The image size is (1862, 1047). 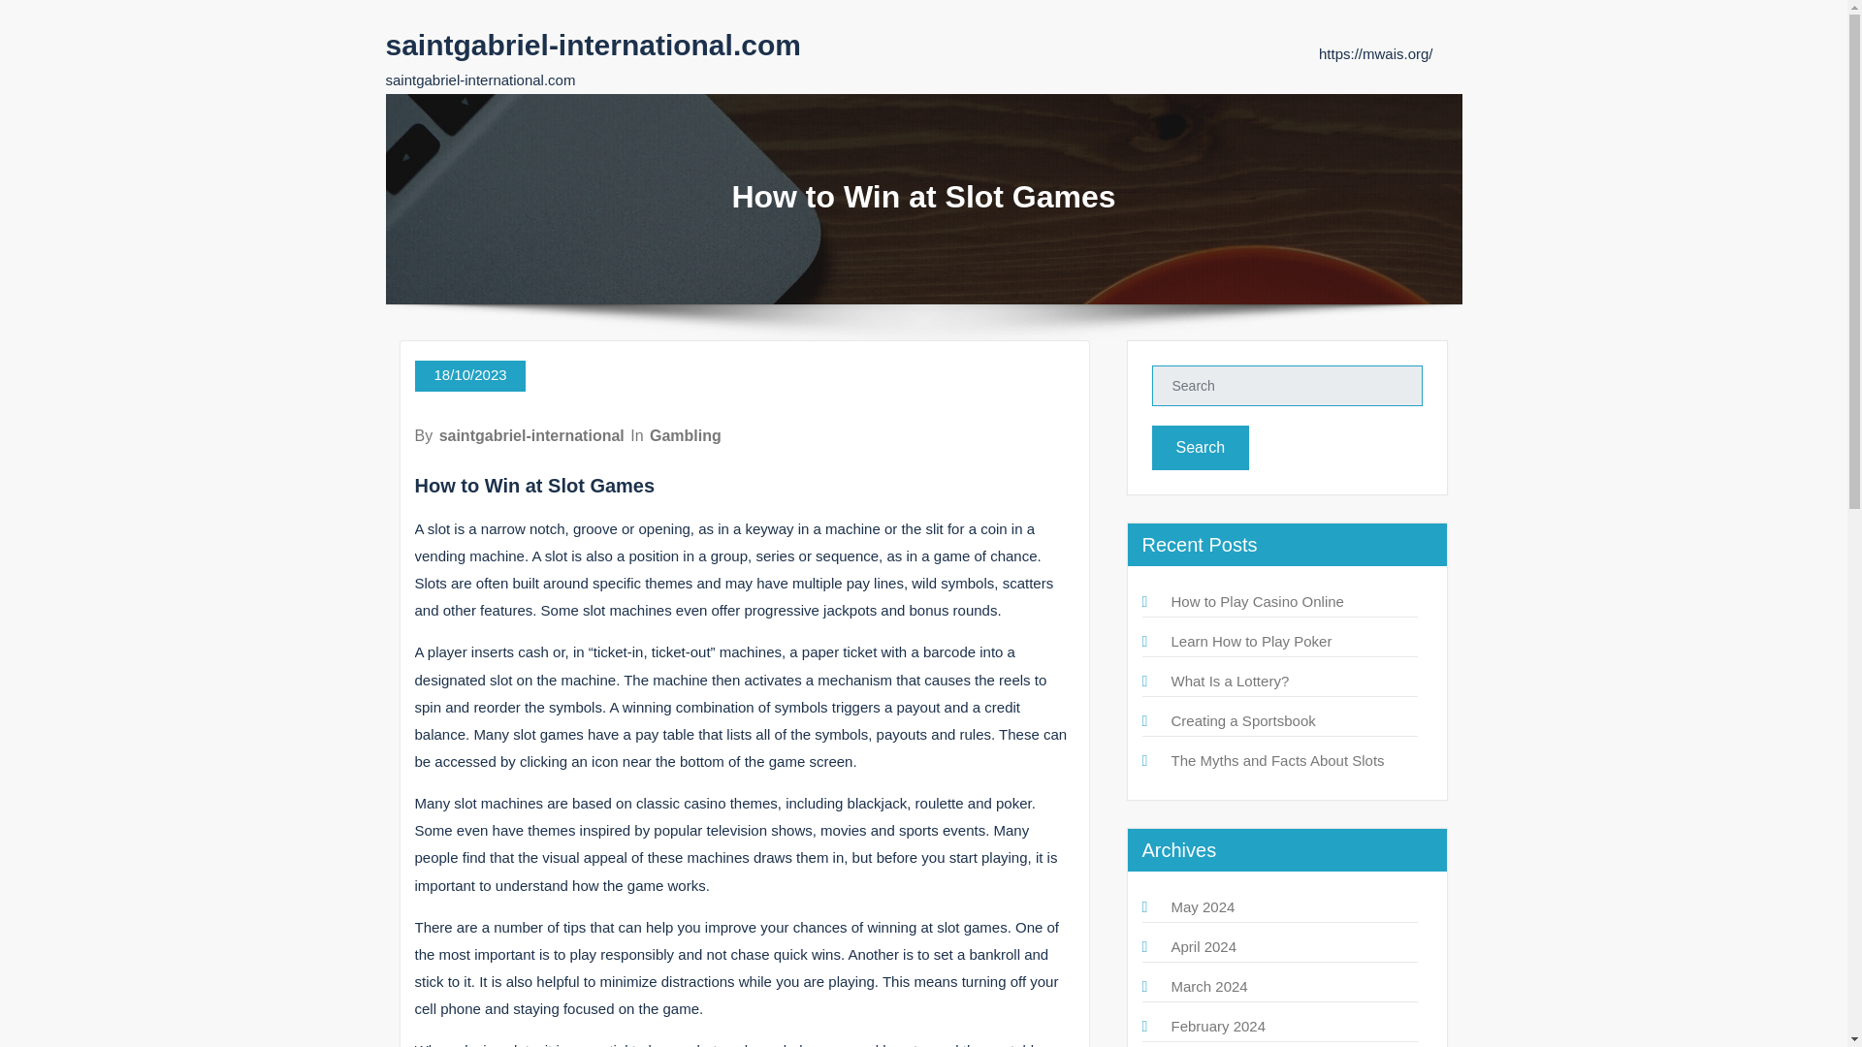 What do you see at coordinates (1203, 905) in the screenshot?
I see `May 2024` at bounding box center [1203, 905].